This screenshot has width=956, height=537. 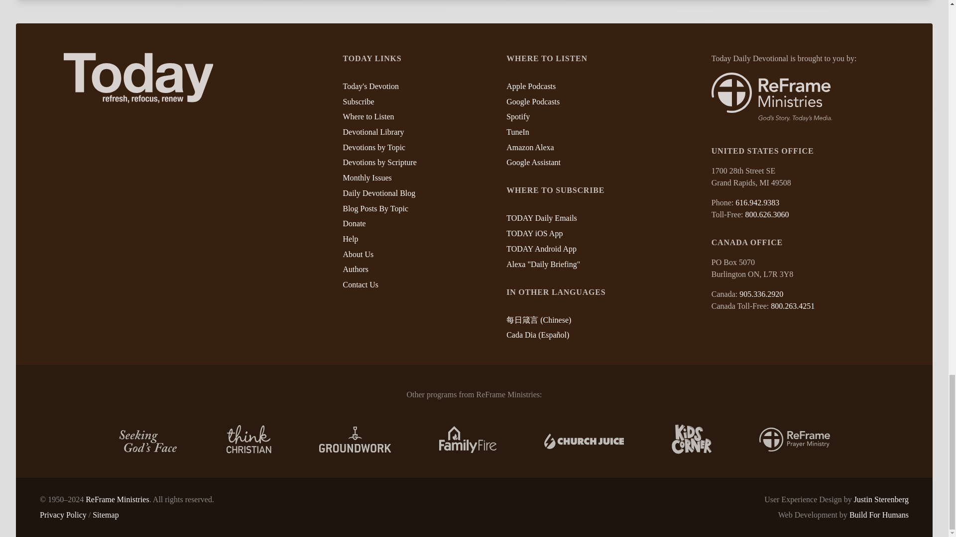 I want to click on Church Juice - Energizing Church Communications, so click(x=584, y=439).